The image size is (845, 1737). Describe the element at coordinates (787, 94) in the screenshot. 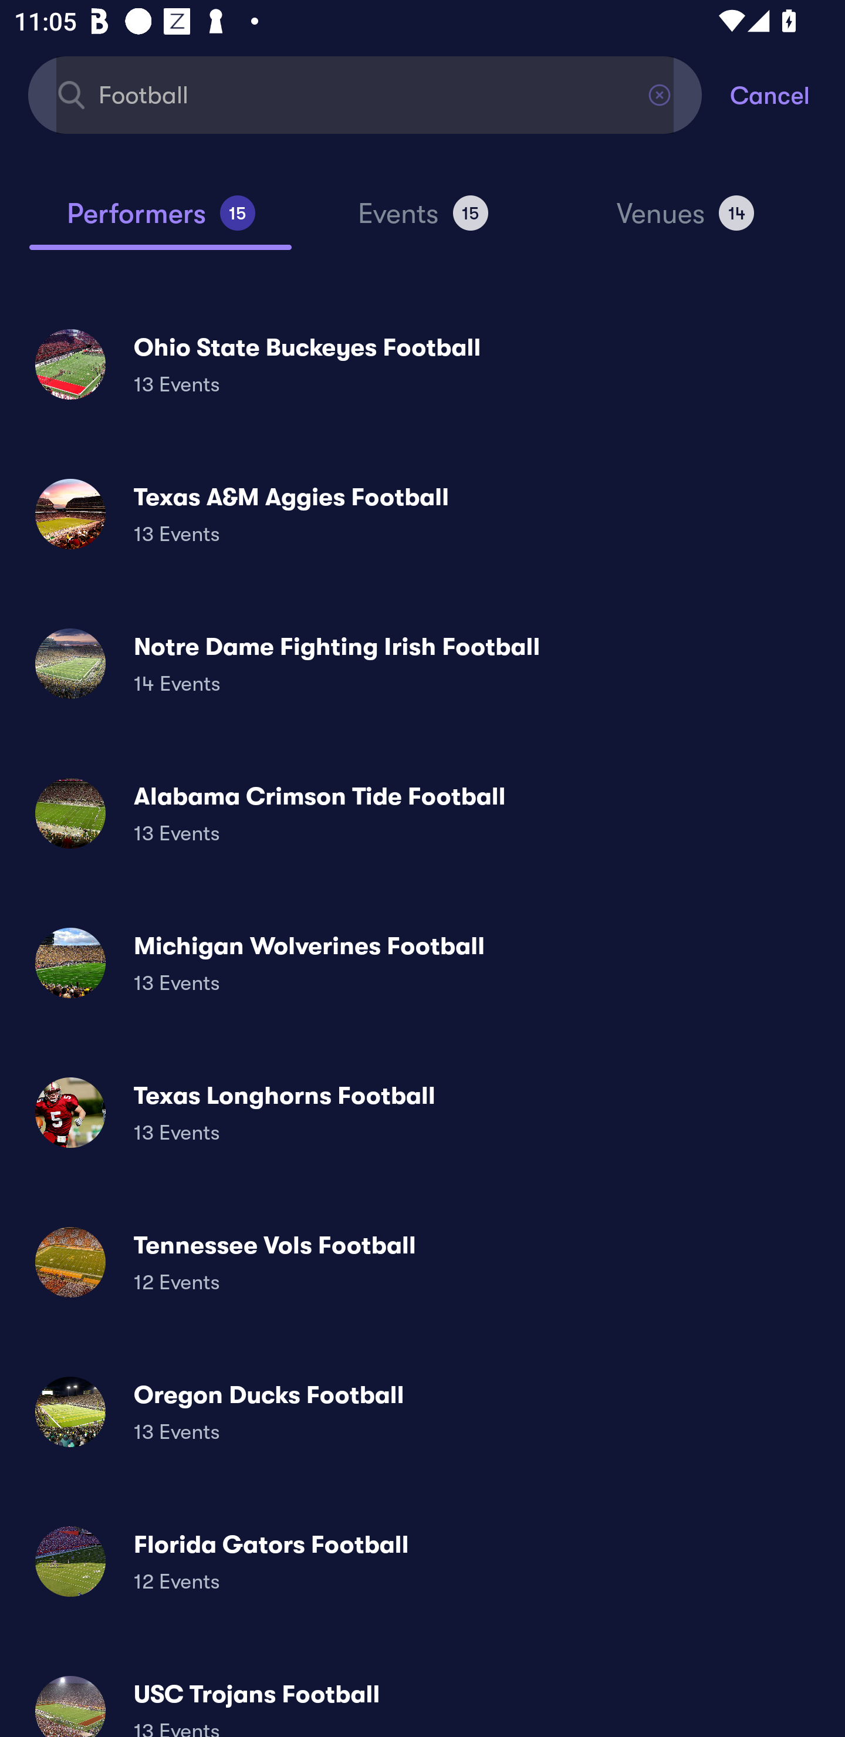

I see `Cancel` at that location.